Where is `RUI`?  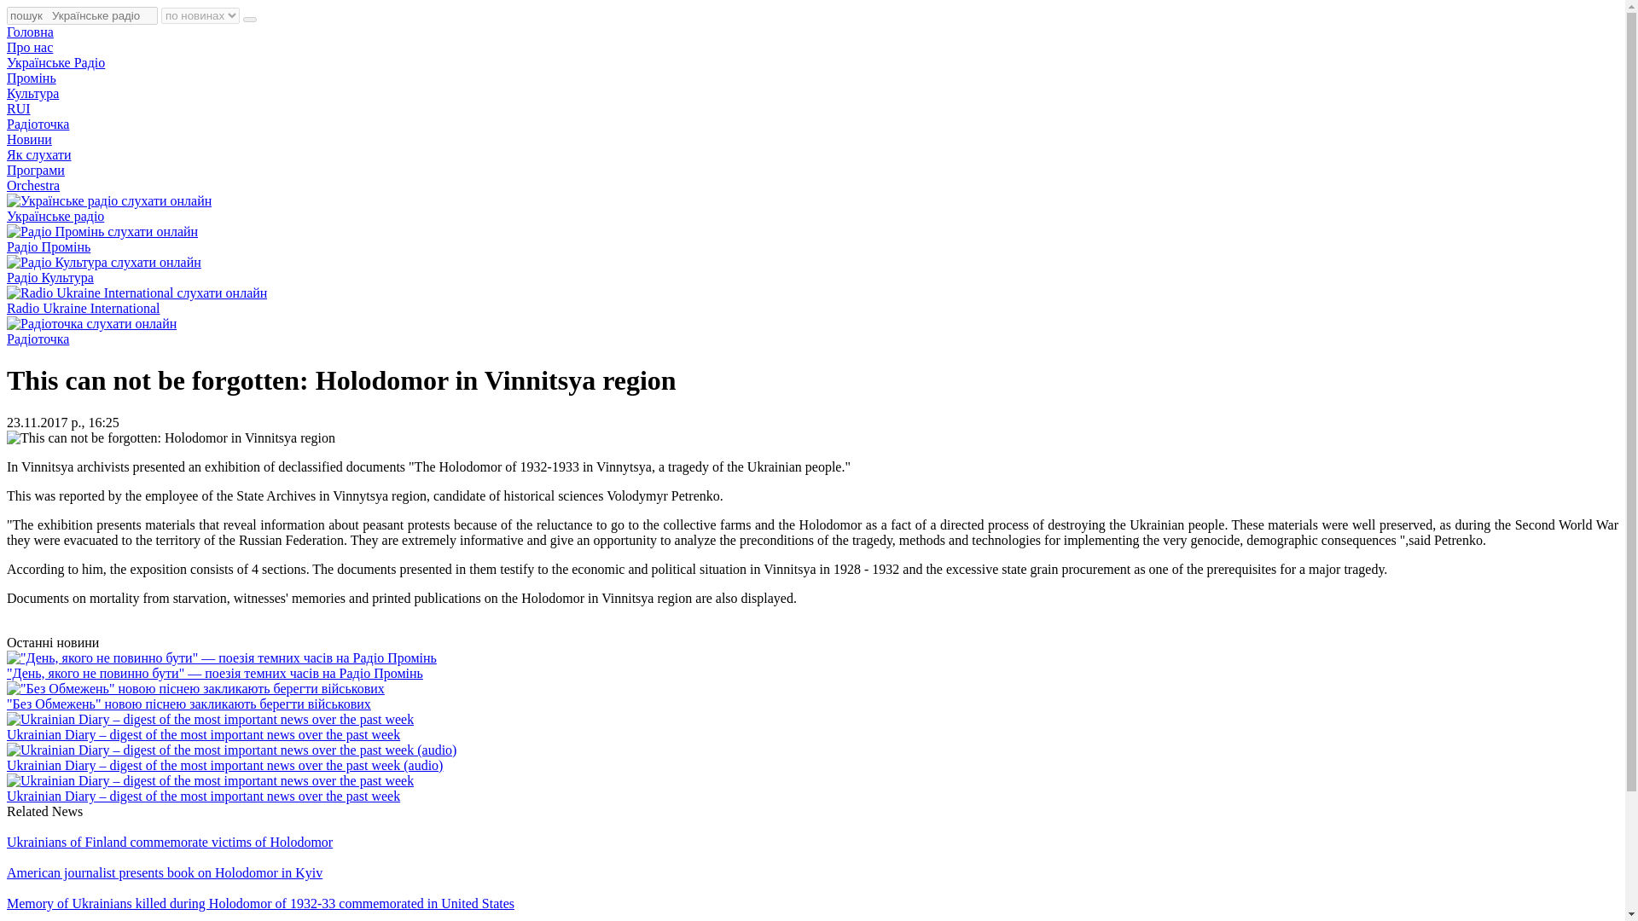
RUI is located at coordinates (19, 108).